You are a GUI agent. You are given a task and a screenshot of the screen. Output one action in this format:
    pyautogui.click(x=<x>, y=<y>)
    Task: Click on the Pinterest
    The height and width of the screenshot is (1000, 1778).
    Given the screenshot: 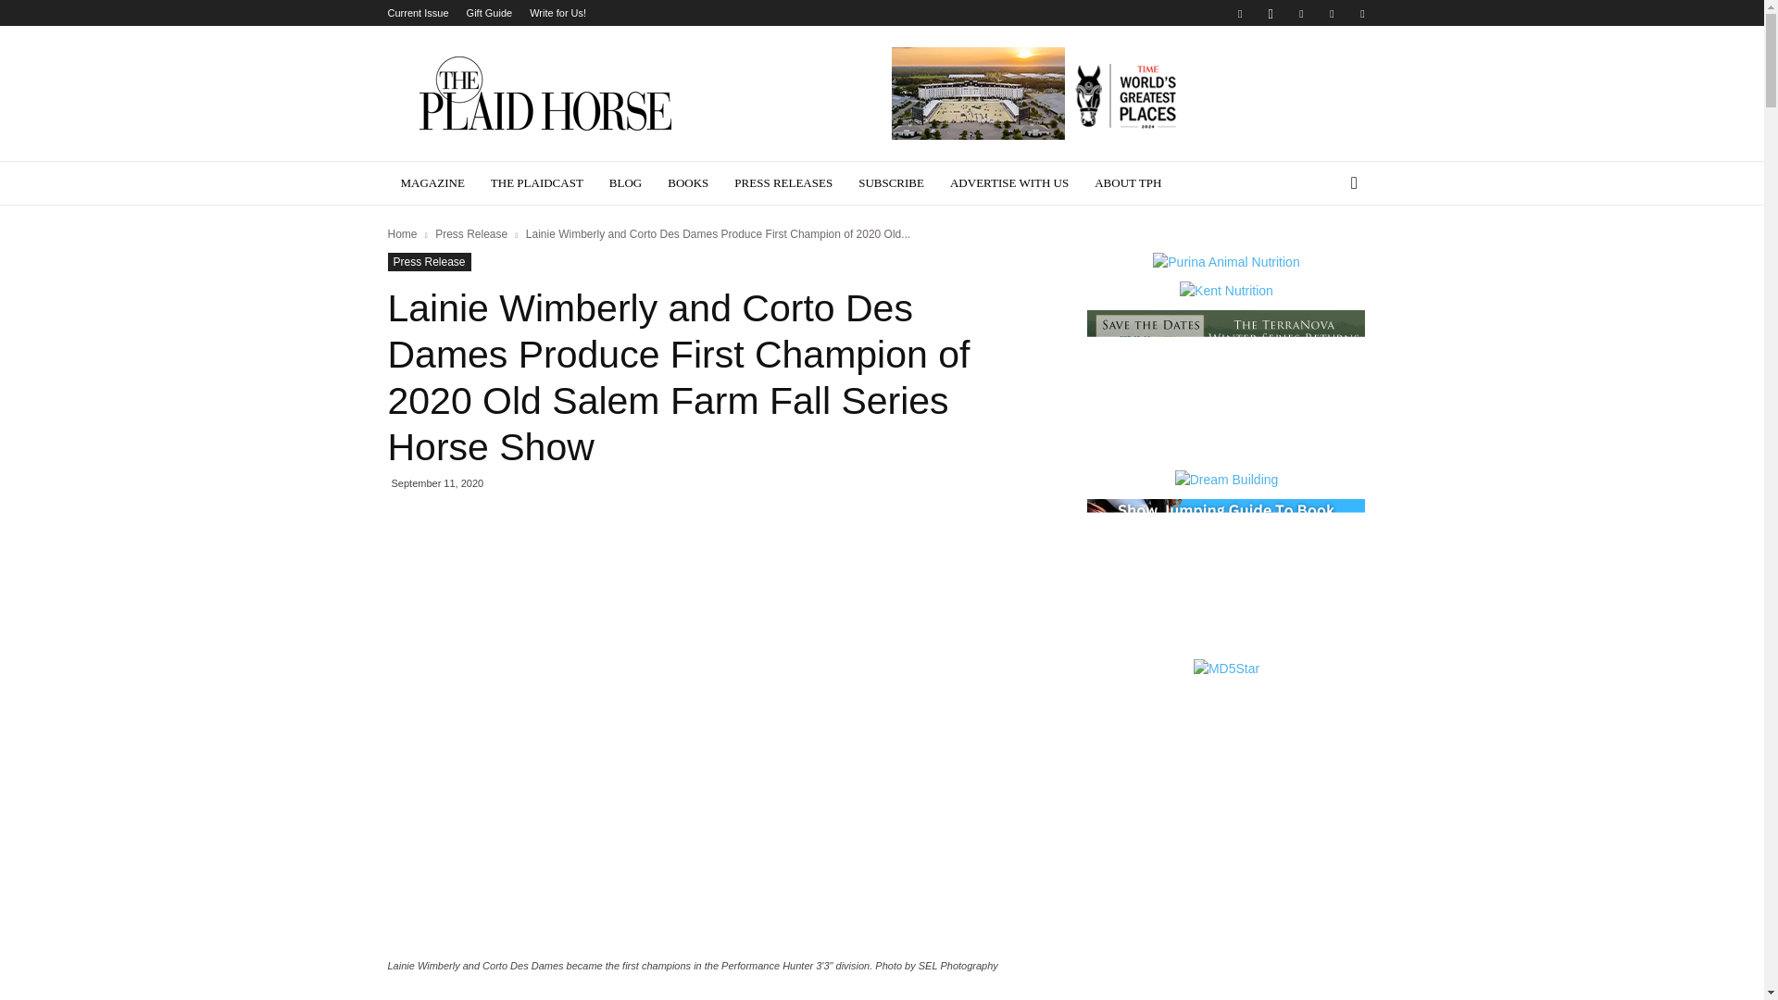 What is the action you would take?
    pyautogui.click(x=1332, y=13)
    